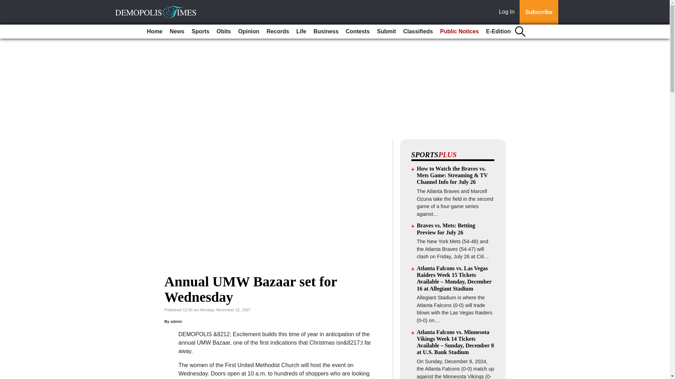 This screenshot has height=379, width=675. I want to click on Opinion, so click(248, 32).